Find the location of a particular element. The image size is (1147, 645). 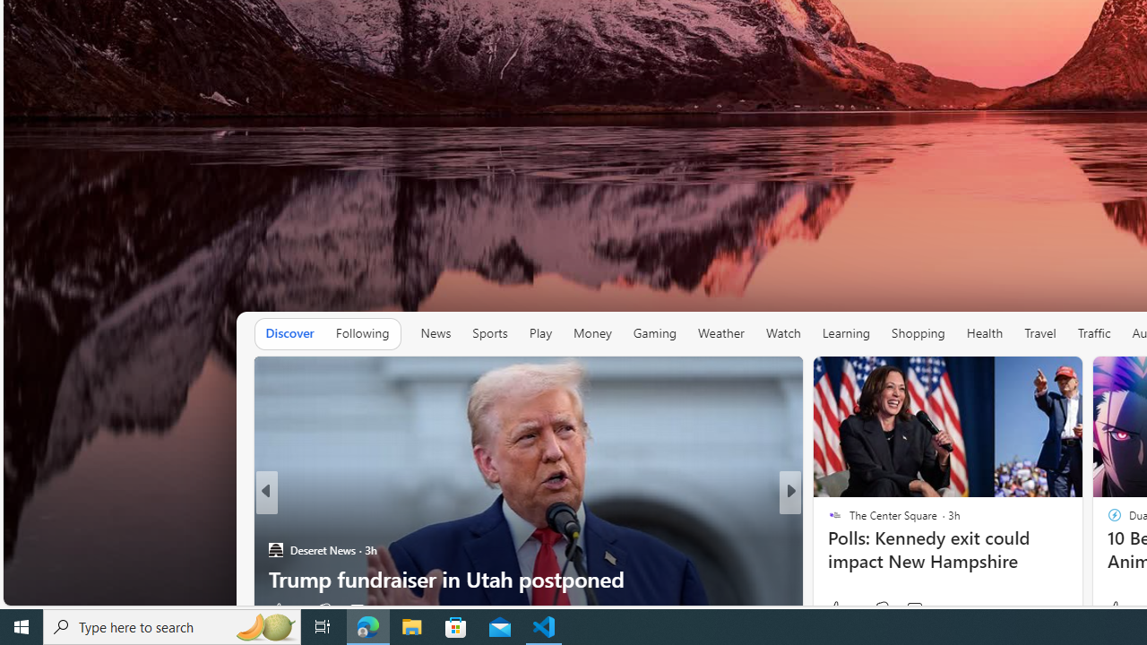

51 Like is located at coordinates (837, 610).